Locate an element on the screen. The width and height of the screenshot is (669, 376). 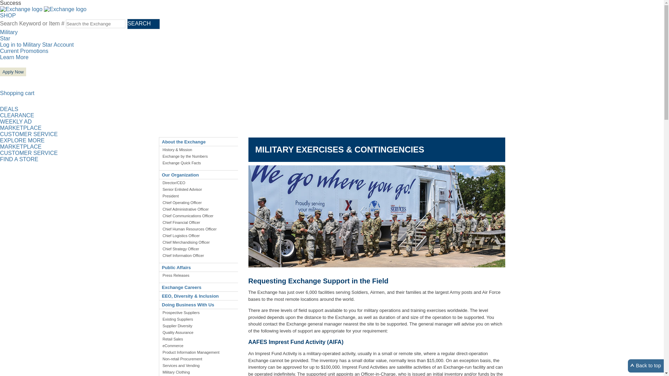
EXPLORE MORE is located at coordinates (22, 140).